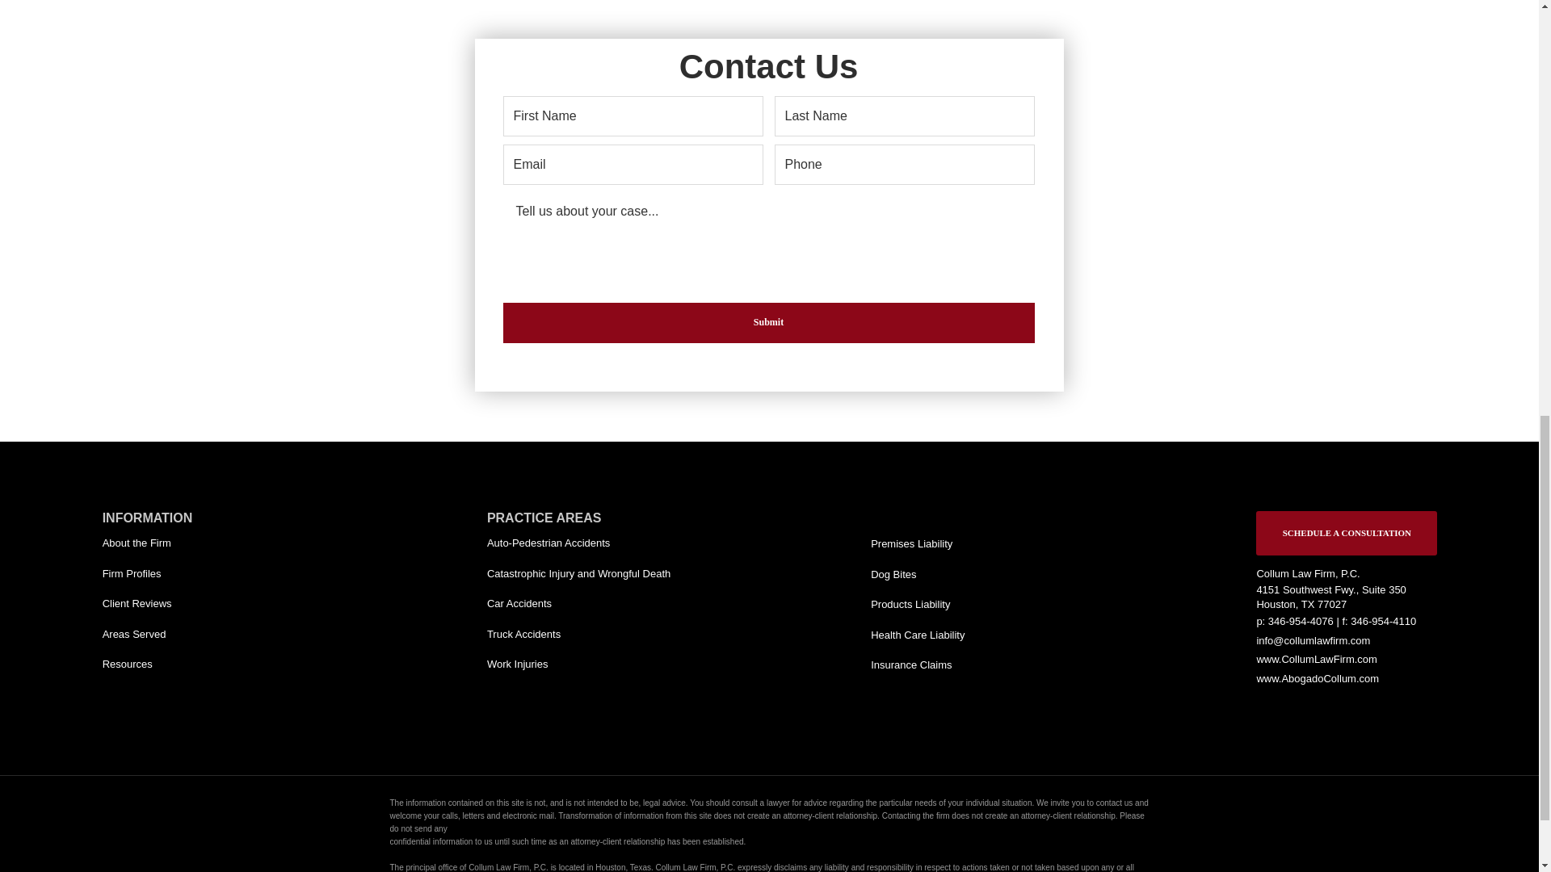  Describe the element at coordinates (192, 604) in the screenshot. I see `Client Reviews` at that location.